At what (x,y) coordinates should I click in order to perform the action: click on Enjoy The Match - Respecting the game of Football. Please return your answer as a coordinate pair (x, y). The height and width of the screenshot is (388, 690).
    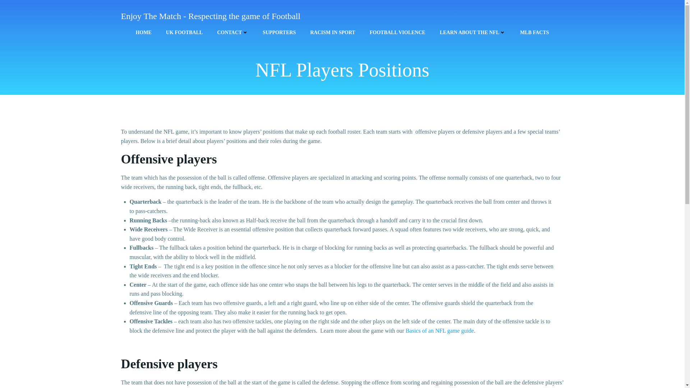
    Looking at the image, I should click on (211, 16).